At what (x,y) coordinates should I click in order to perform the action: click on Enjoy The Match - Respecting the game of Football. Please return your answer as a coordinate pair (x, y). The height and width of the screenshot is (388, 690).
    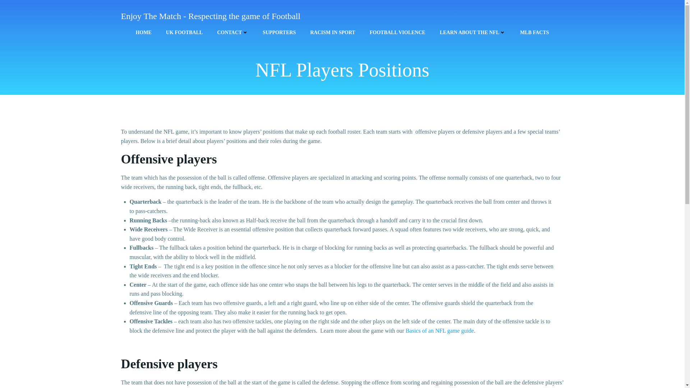
    Looking at the image, I should click on (211, 16).